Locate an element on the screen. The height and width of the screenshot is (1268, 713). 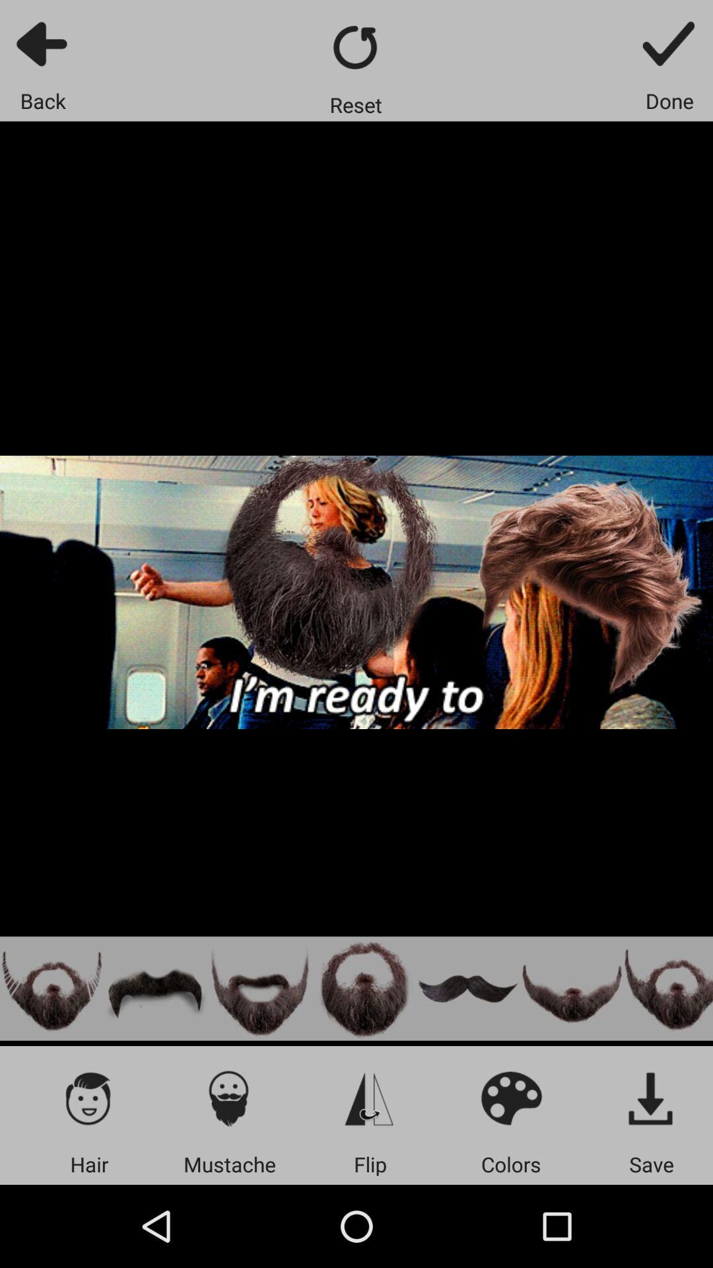
add mustache is located at coordinates (230, 1098).